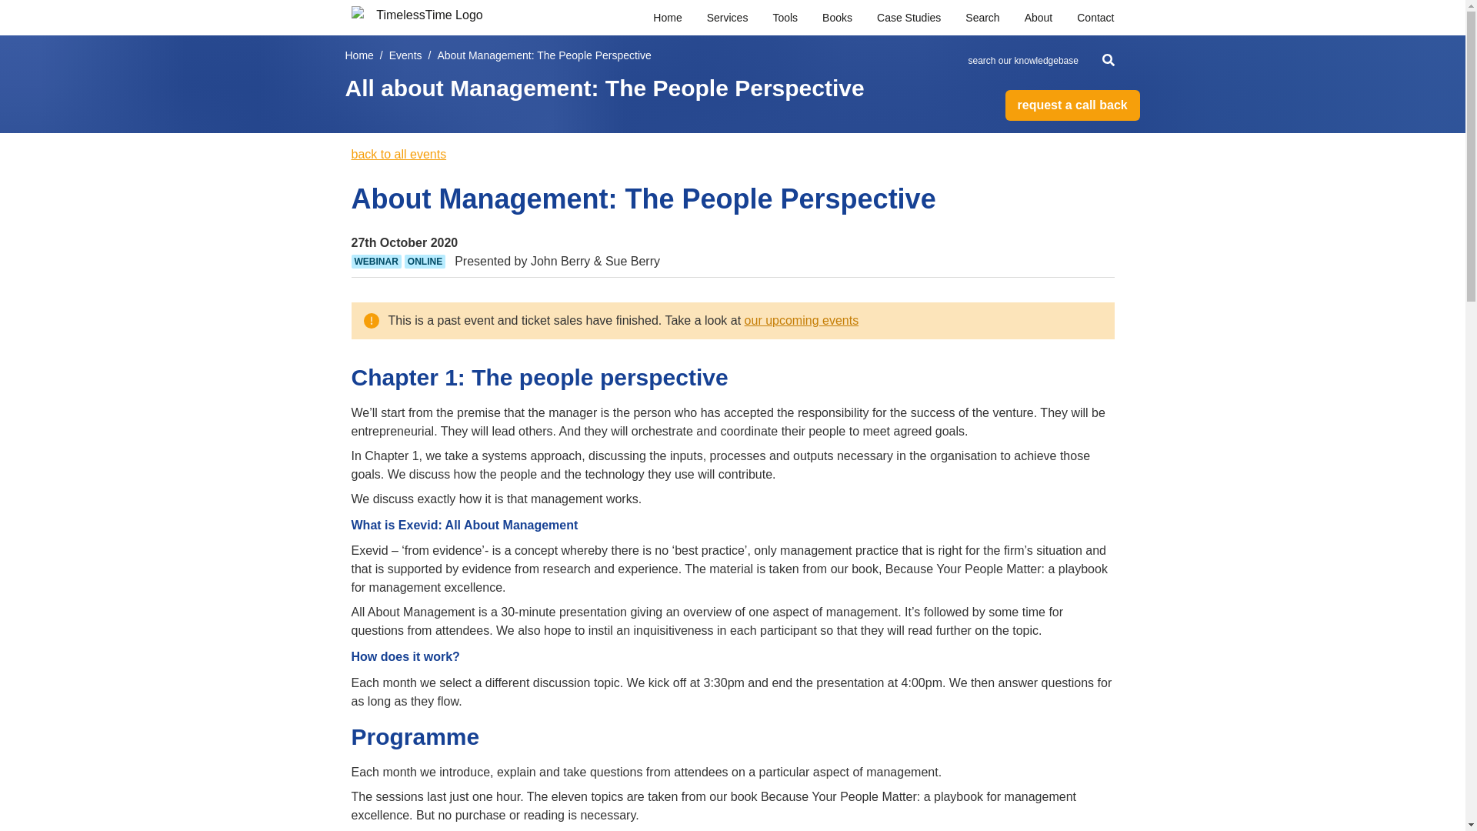 This screenshot has height=831, width=1477. What do you see at coordinates (909, 17) in the screenshot?
I see `Case Studies` at bounding box center [909, 17].